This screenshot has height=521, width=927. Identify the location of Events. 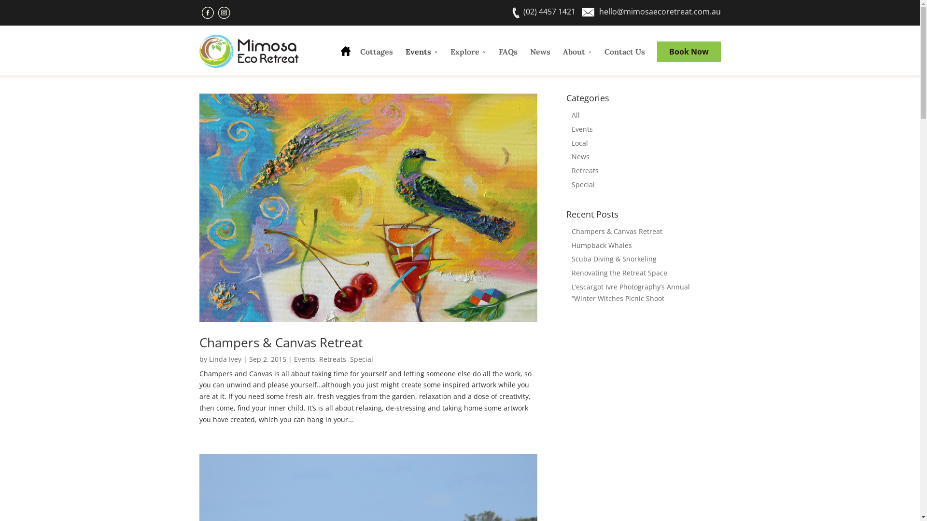
(304, 359).